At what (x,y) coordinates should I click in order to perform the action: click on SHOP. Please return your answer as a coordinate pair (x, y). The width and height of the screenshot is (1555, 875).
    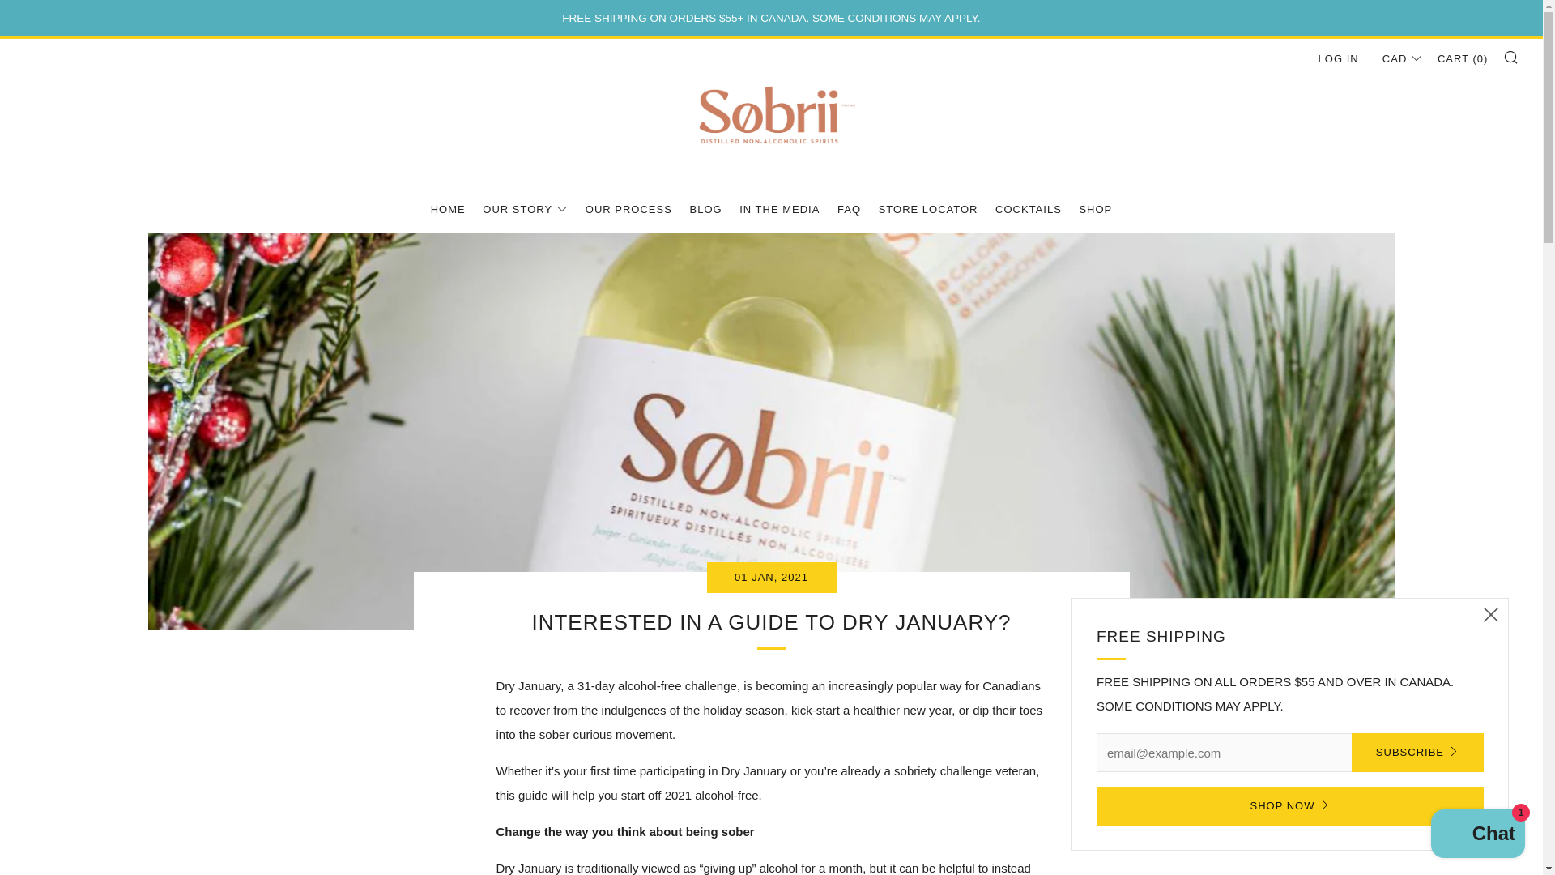
    Looking at the image, I should click on (1095, 210).